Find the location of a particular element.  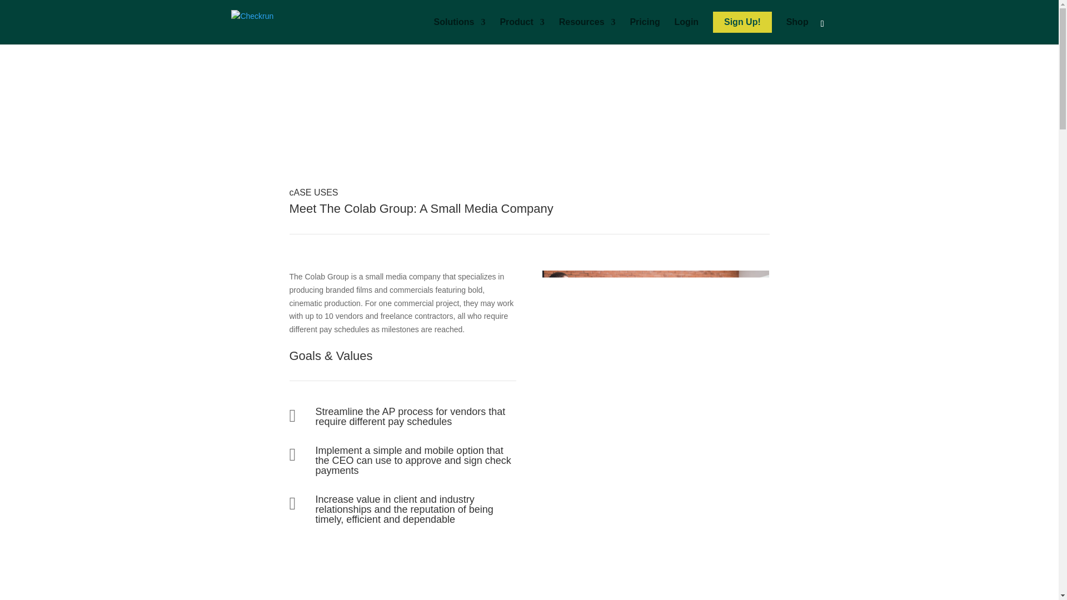

Resources is located at coordinates (587, 31).